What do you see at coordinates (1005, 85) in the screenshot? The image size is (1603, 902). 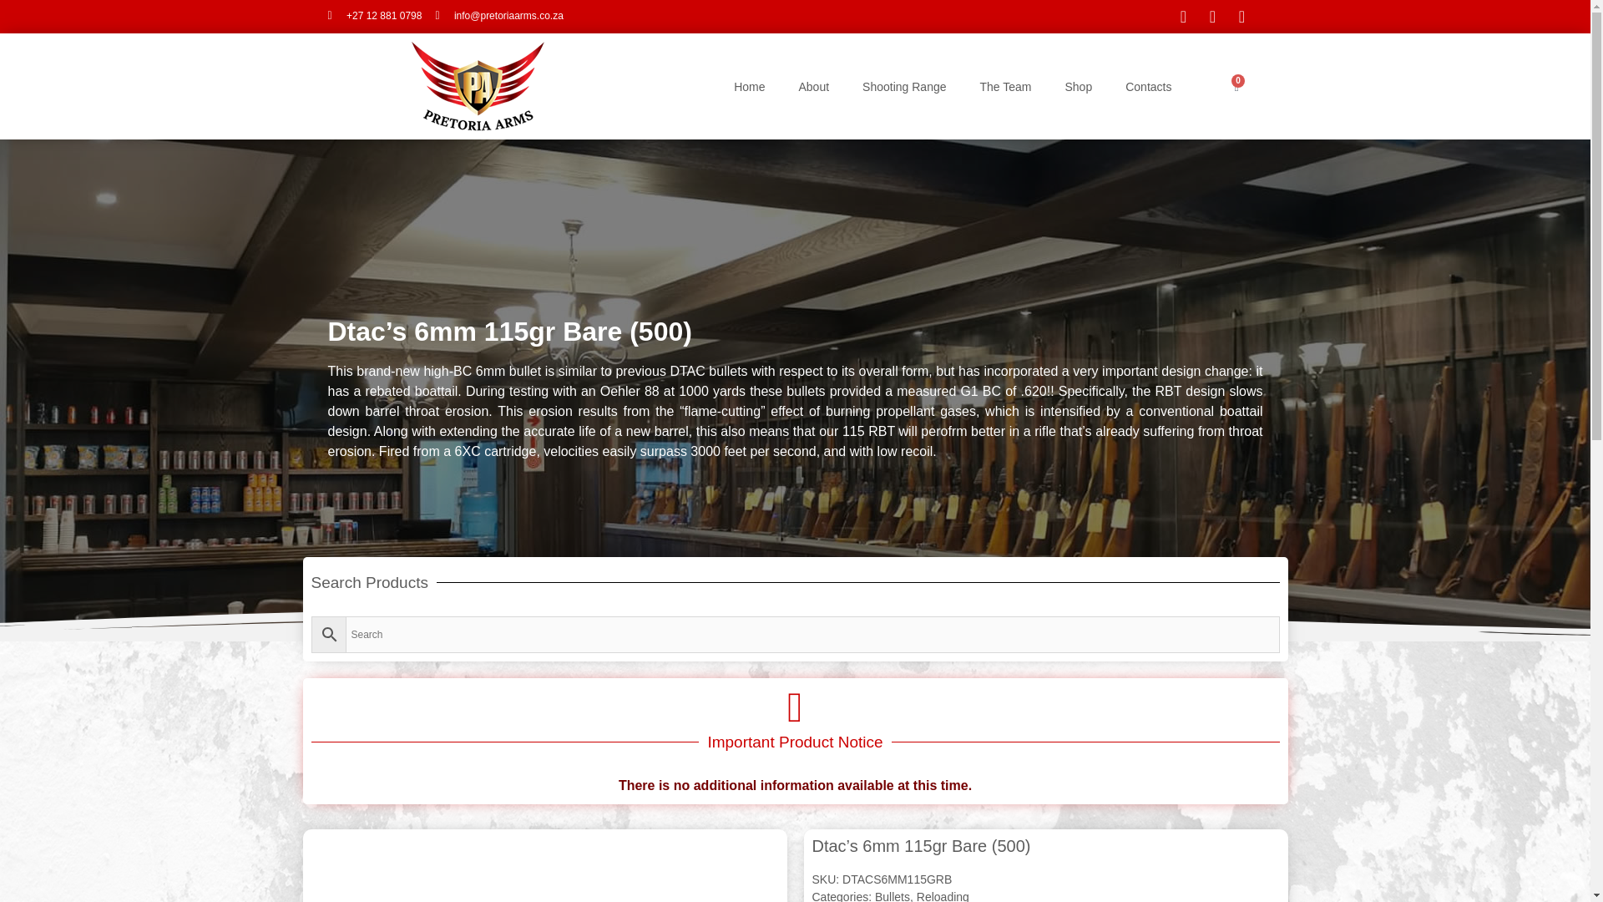 I see `The Team` at bounding box center [1005, 85].